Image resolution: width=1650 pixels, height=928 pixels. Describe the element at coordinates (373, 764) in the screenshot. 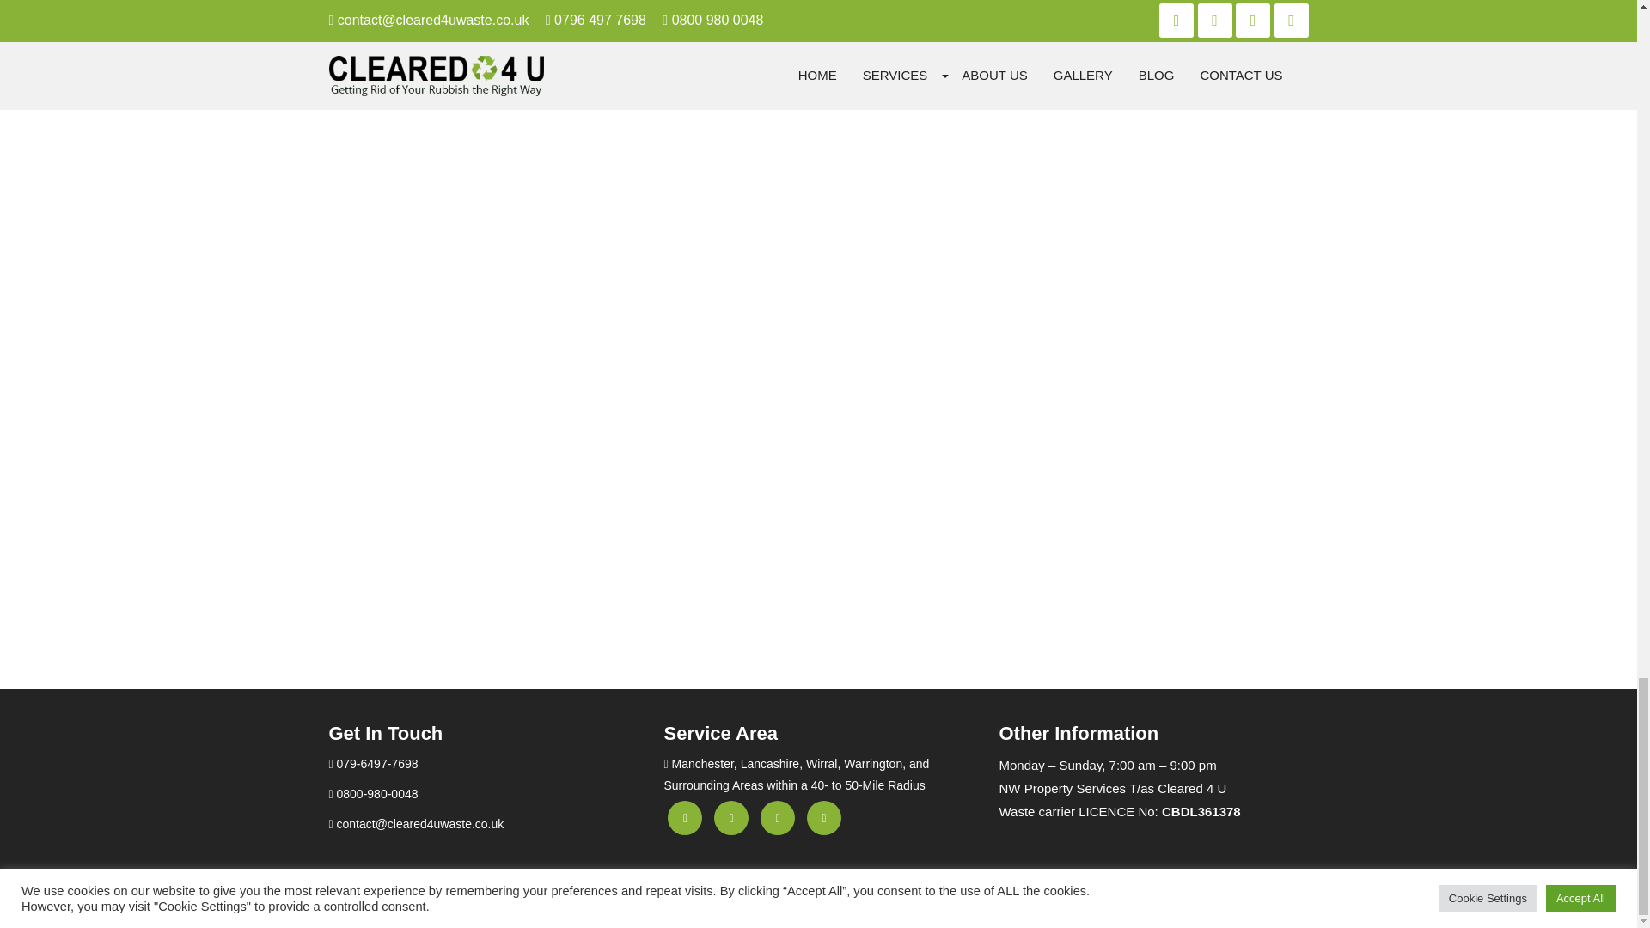

I see `079-6497-7698` at that location.